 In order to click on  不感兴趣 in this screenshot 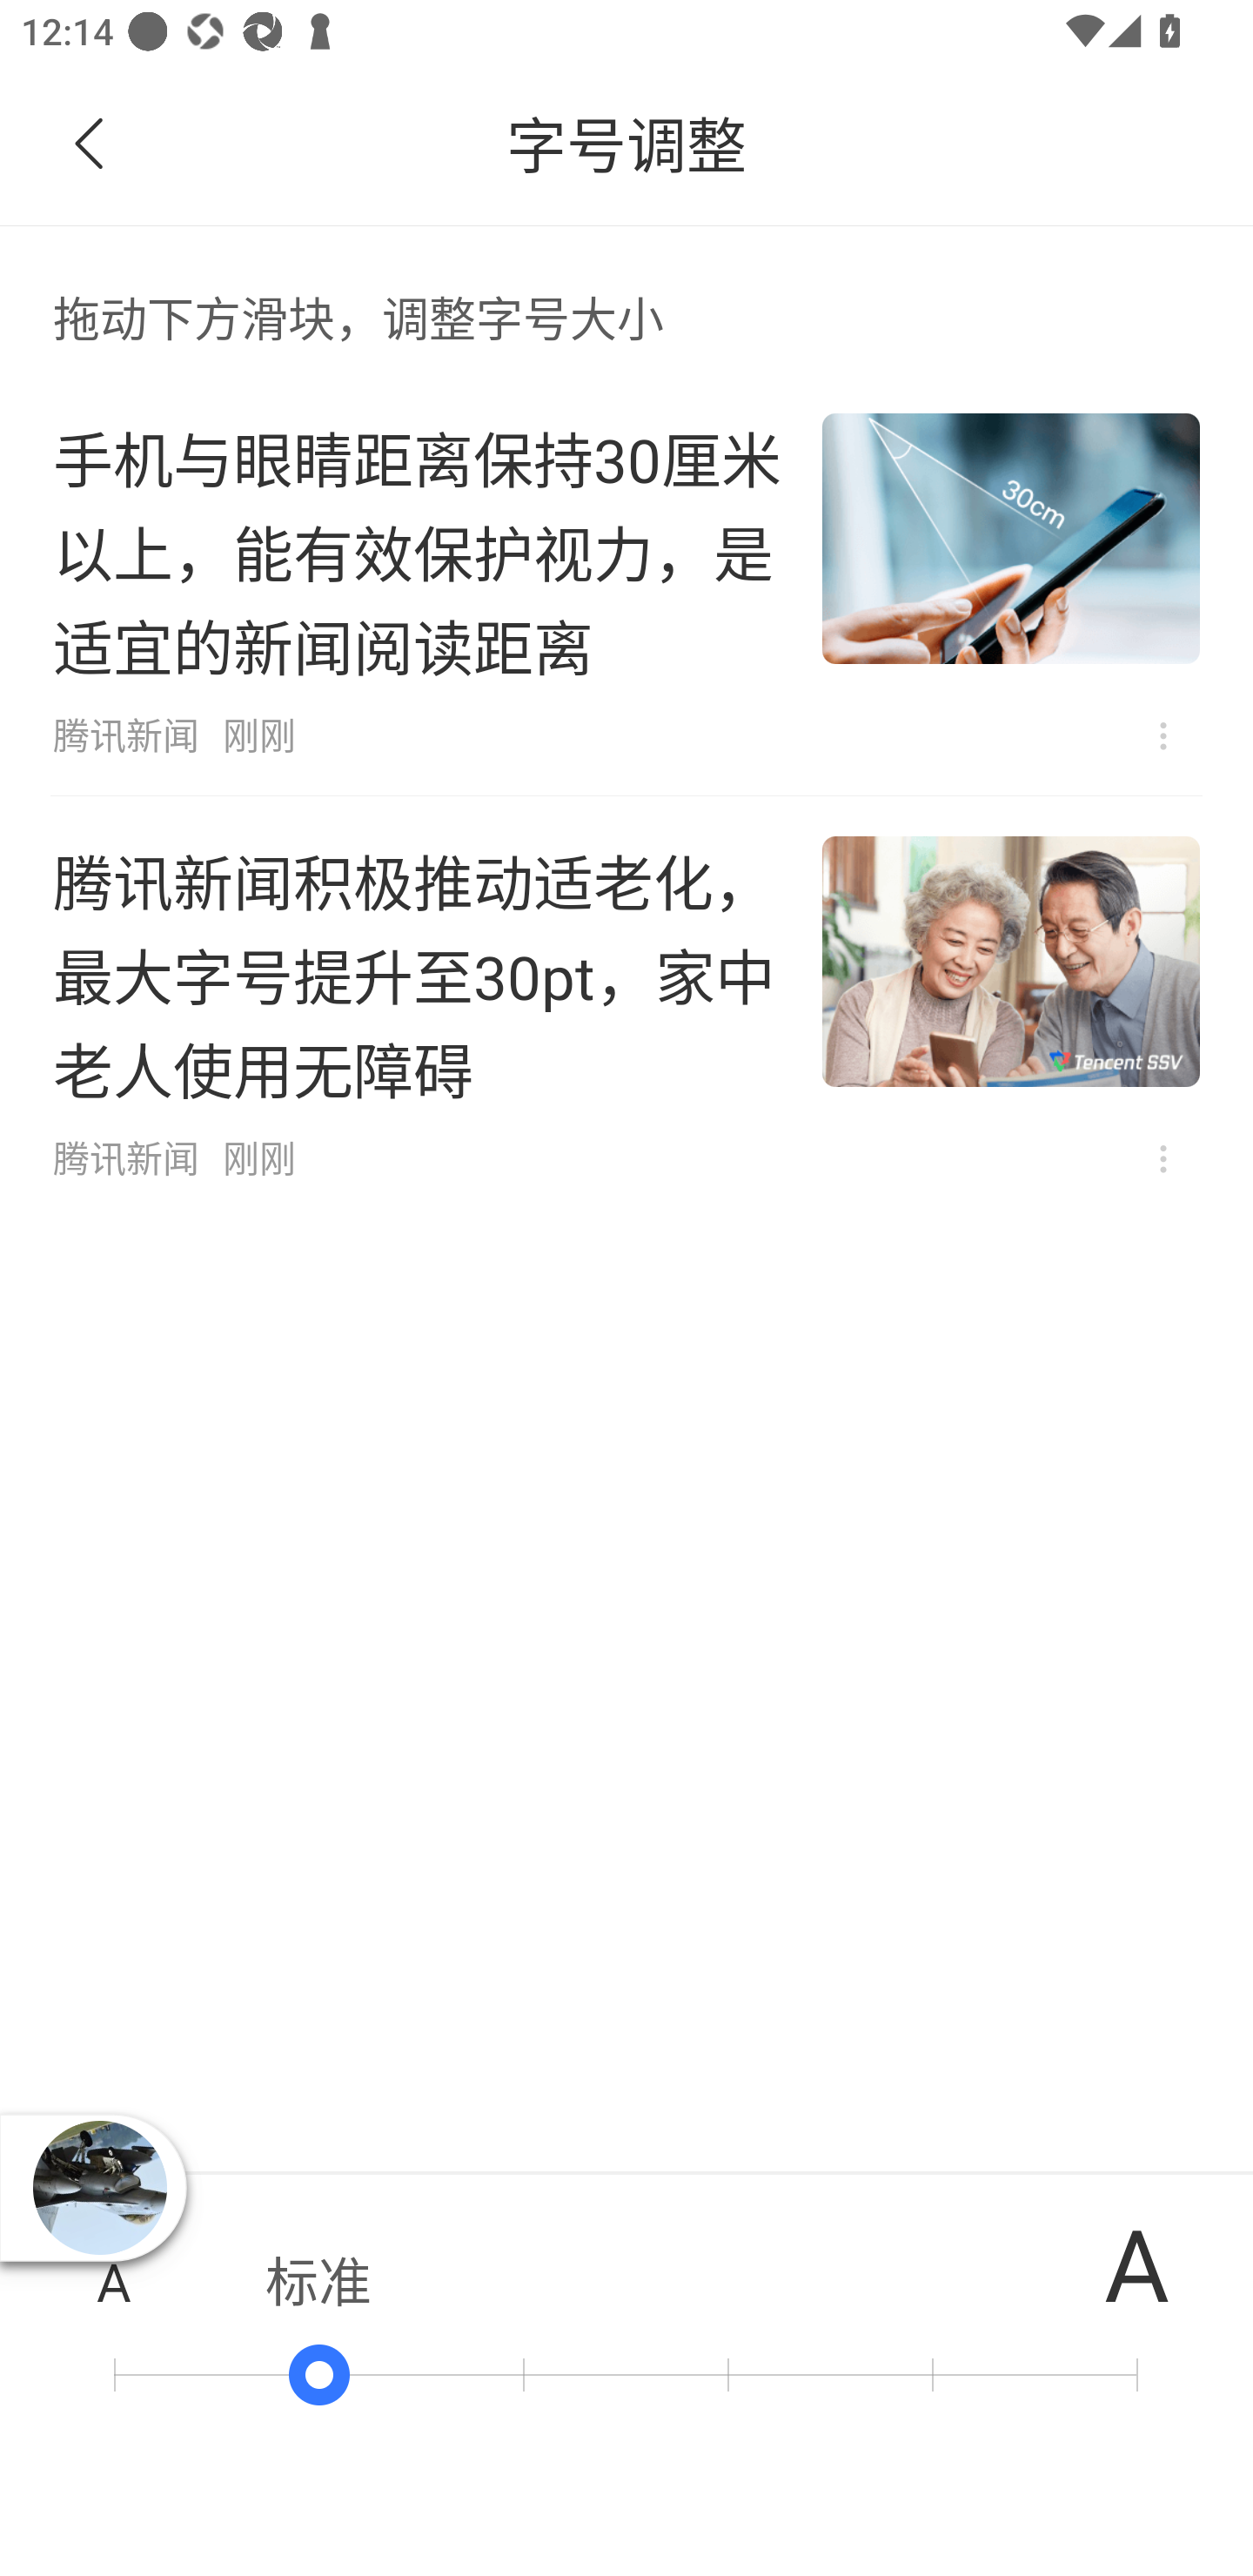, I will do `click(1163, 1159)`.